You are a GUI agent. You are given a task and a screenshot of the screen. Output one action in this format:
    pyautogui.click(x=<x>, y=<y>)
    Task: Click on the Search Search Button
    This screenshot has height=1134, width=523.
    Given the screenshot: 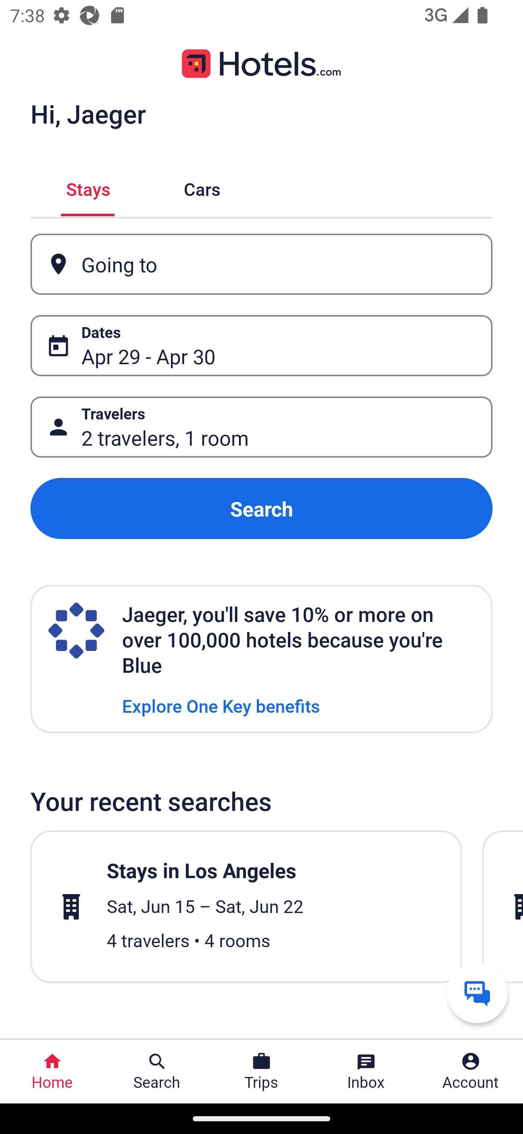 What is the action you would take?
    pyautogui.click(x=157, y=1071)
    